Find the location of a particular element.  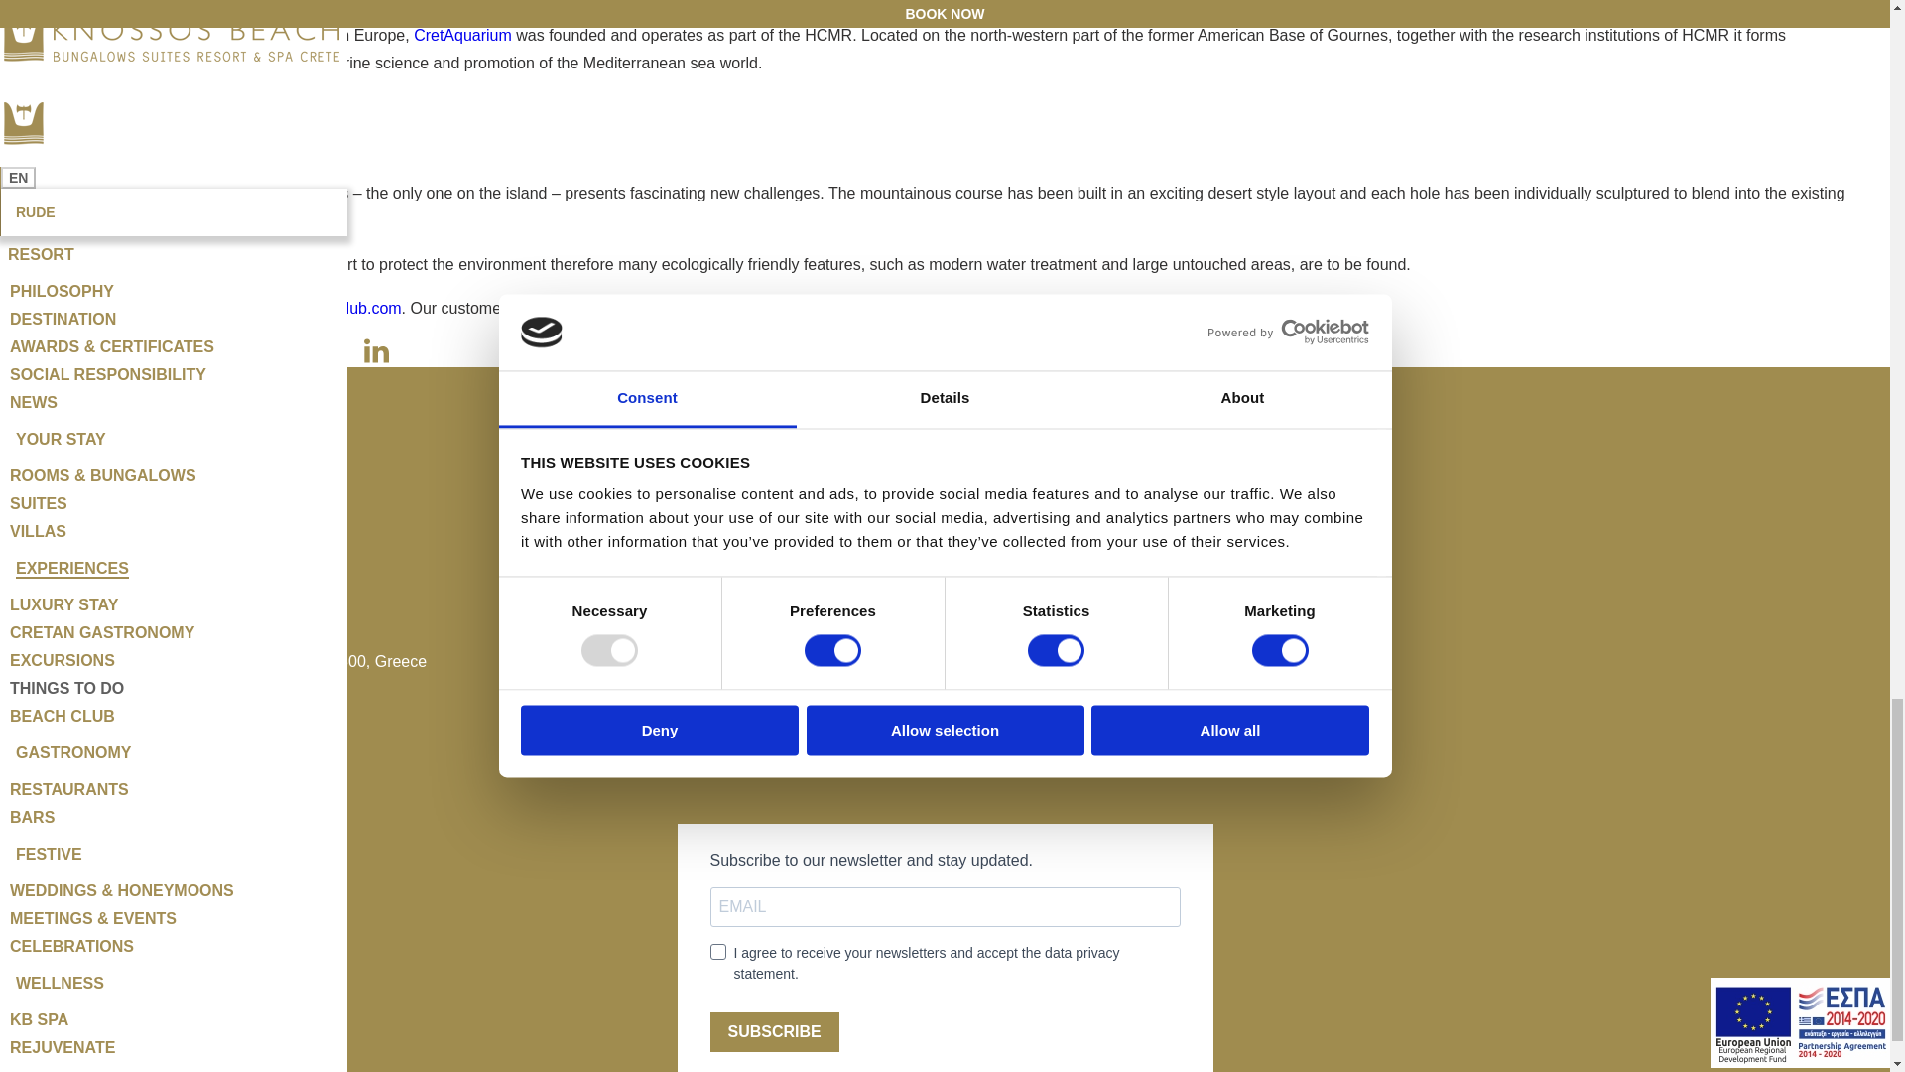

Crete Golf is located at coordinates (95, 193).